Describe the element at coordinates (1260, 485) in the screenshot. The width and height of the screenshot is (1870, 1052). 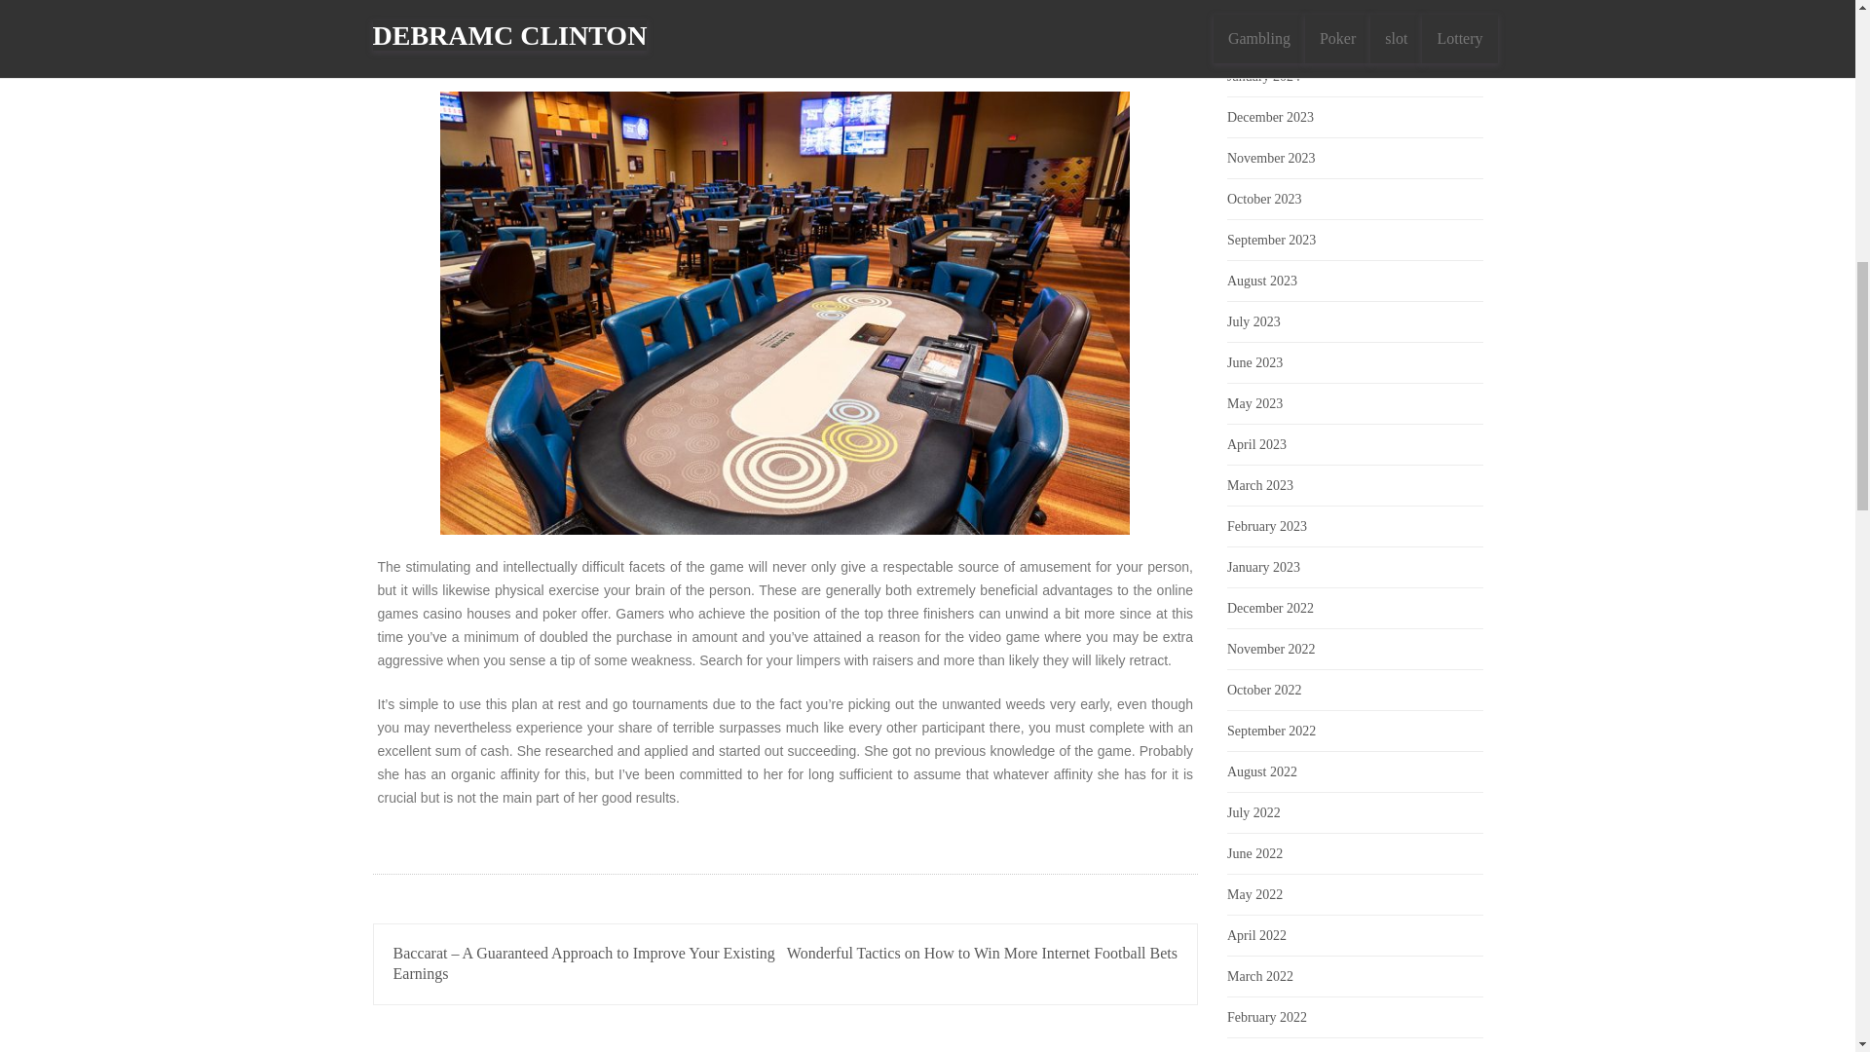
I see `March 2023` at that location.